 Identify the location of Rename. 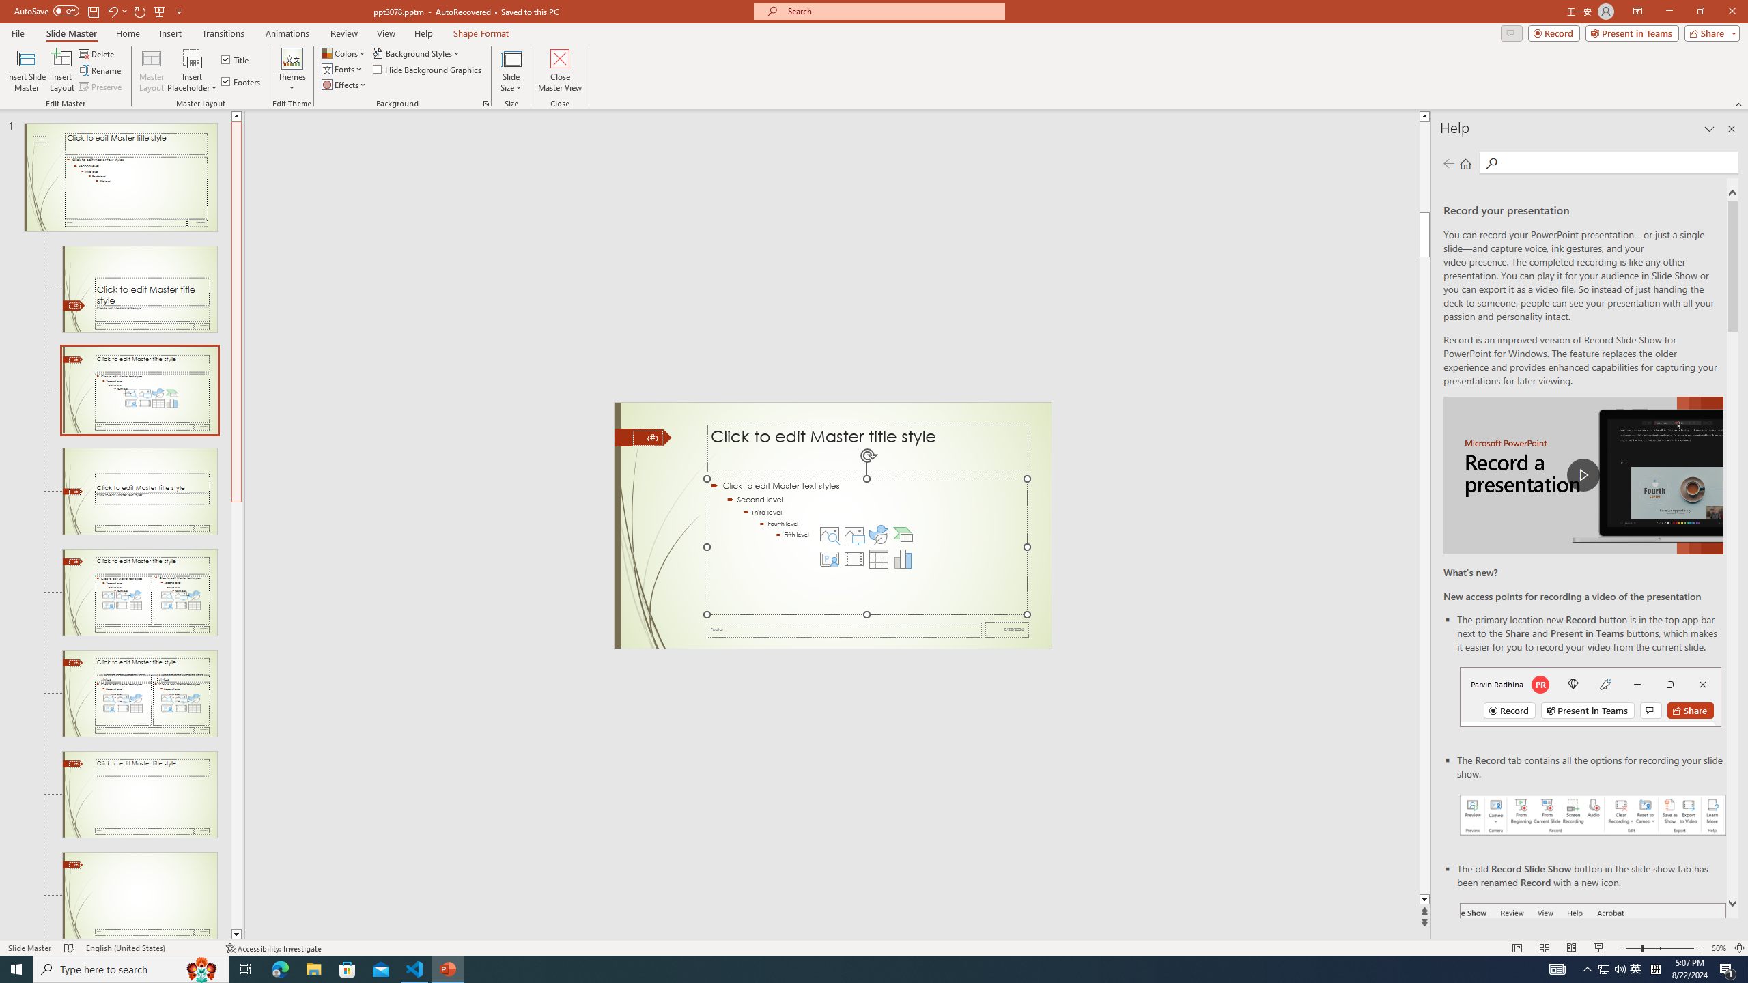
(101, 71).